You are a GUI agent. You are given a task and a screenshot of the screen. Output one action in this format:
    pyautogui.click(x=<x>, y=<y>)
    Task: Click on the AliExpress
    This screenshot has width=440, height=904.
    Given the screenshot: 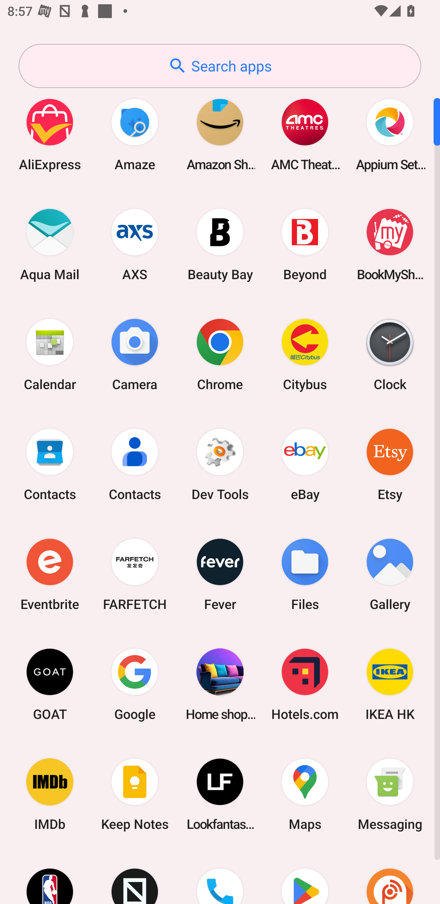 What is the action you would take?
    pyautogui.click(x=50, y=134)
    